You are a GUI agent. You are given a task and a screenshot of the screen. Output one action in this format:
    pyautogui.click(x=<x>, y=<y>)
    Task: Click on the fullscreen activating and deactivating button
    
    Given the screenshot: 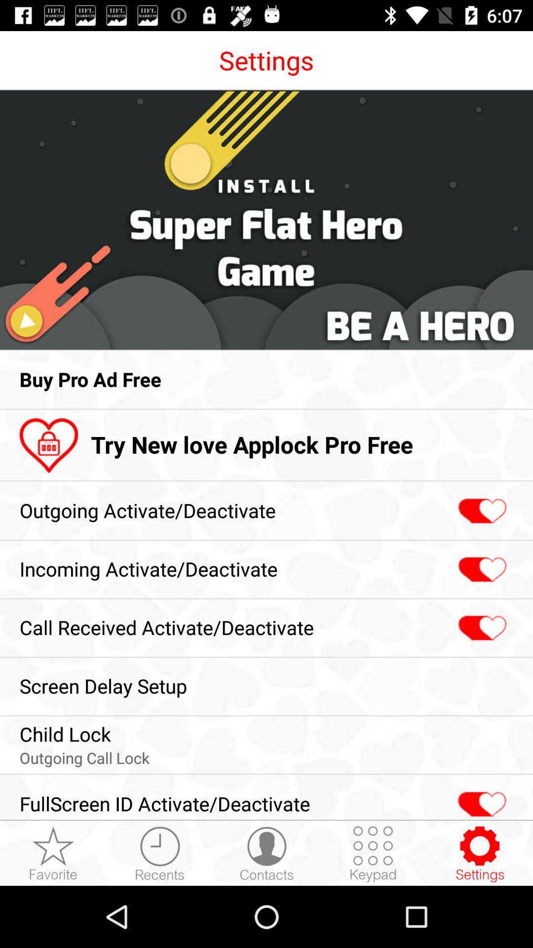 What is the action you would take?
    pyautogui.click(x=481, y=799)
    